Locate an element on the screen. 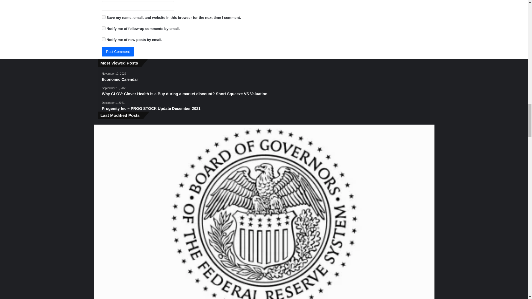 Image resolution: width=532 pixels, height=299 pixels. subscribe is located at coordinates (104, 39).